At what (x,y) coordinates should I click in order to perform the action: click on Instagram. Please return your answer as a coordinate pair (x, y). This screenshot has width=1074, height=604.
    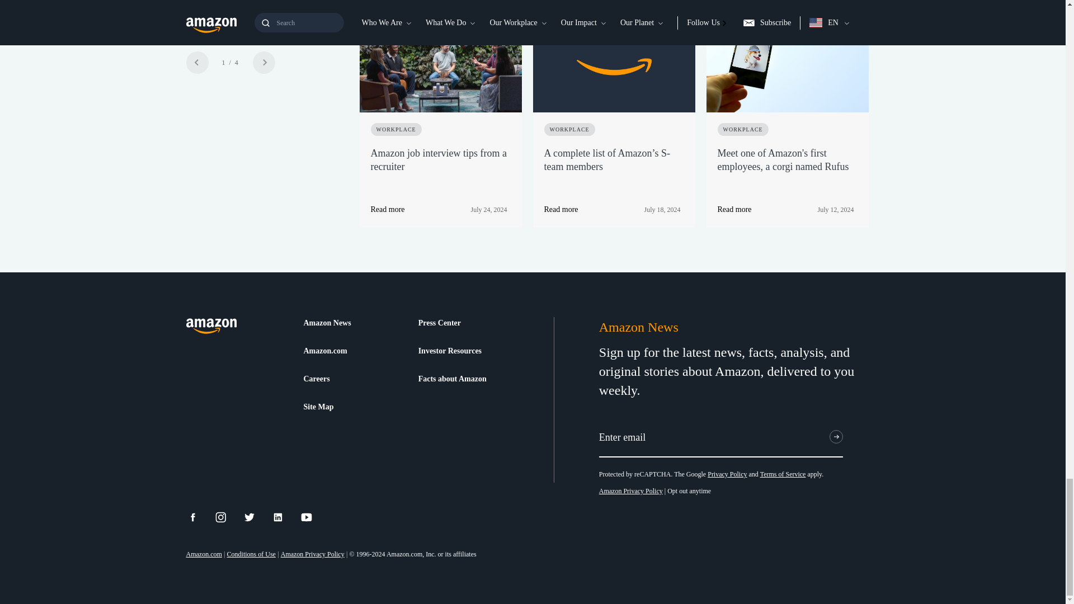
    Looking at the image, I should click on (228, 517).